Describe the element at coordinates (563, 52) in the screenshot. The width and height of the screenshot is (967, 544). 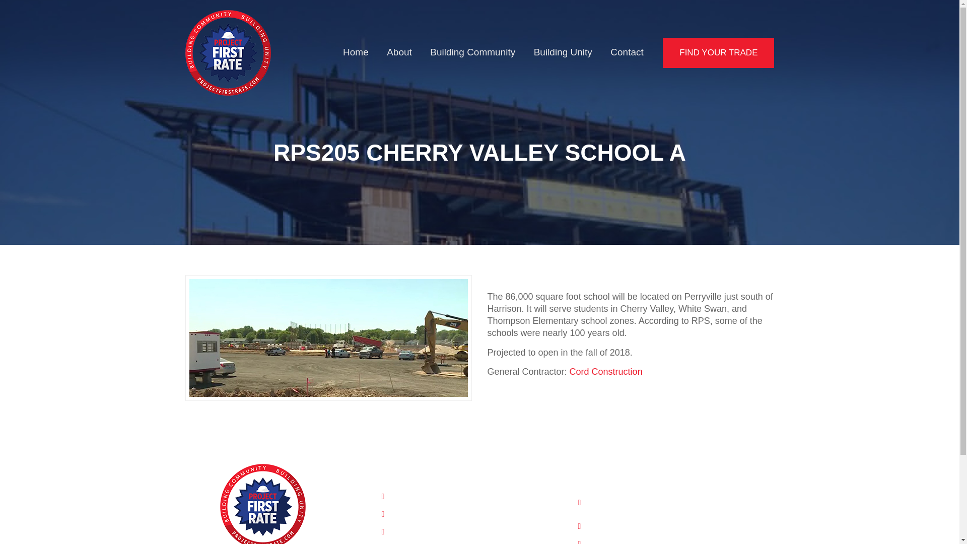
I see `Building Unity` at that location.